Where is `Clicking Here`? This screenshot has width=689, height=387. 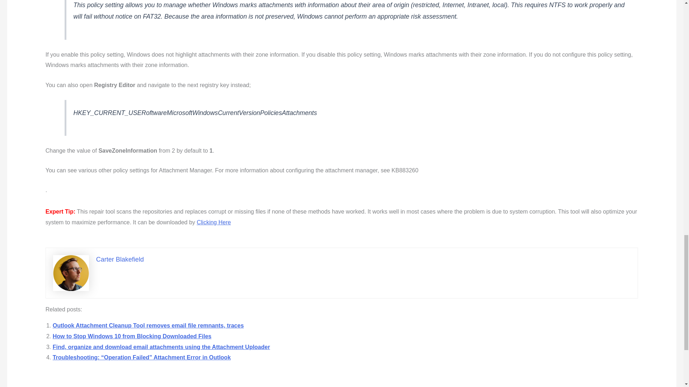 Clicking Here is located at coordinates (214, 222).